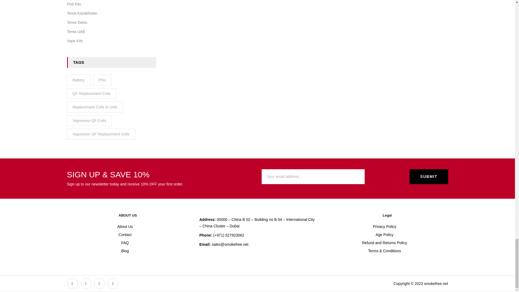 Image resolution: width=519 pixels, height=292 pixels. I want to click on SUBMIT, so click(429, 177).